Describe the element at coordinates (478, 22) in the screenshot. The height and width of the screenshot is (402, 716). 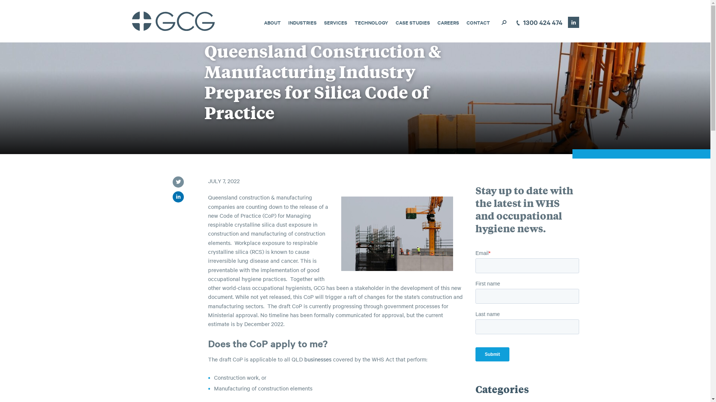
I see `CONTACT` at that location.